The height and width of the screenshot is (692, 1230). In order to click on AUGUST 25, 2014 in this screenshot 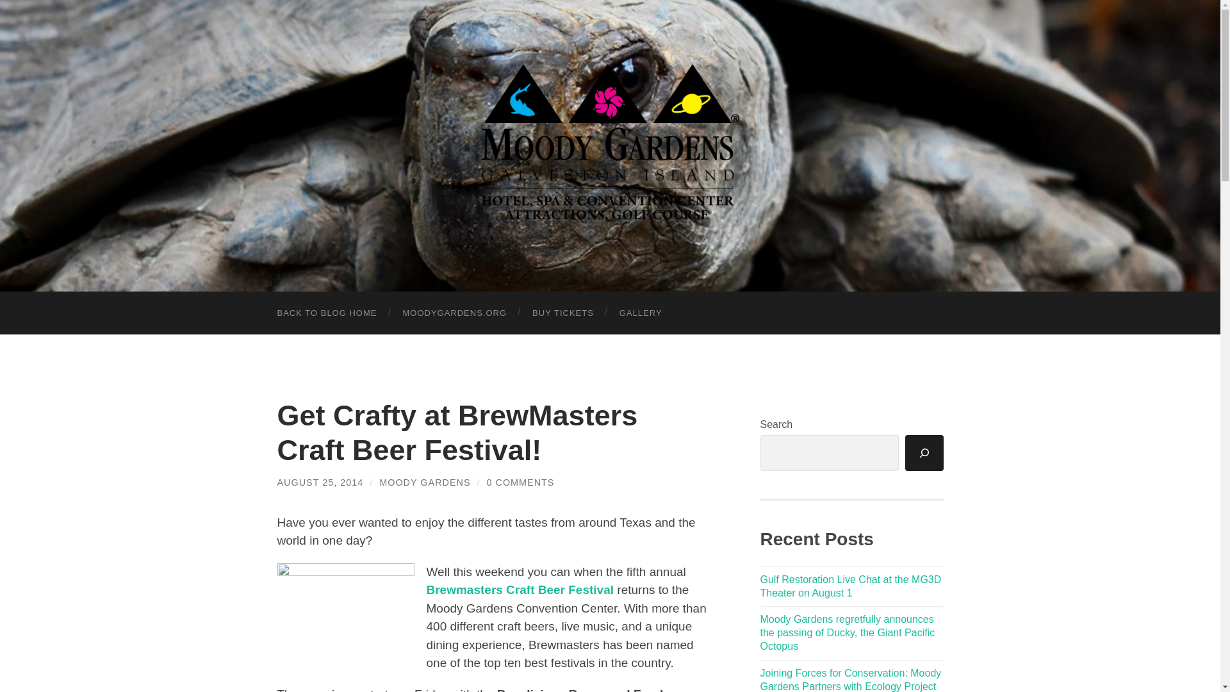, I will do `click(320, 482)`.